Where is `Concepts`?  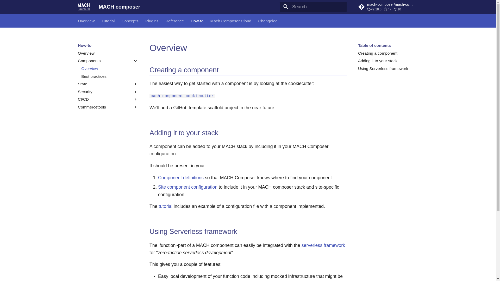
Concepts is located at coordinates (130, 21).